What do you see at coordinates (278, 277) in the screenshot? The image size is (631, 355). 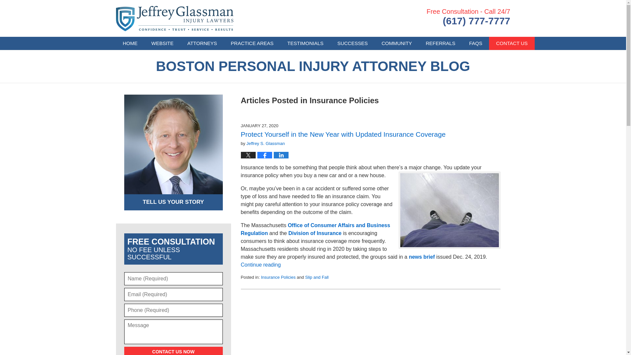 I see `View all posts in Insurance Policies` at bounding box center [278, 277].